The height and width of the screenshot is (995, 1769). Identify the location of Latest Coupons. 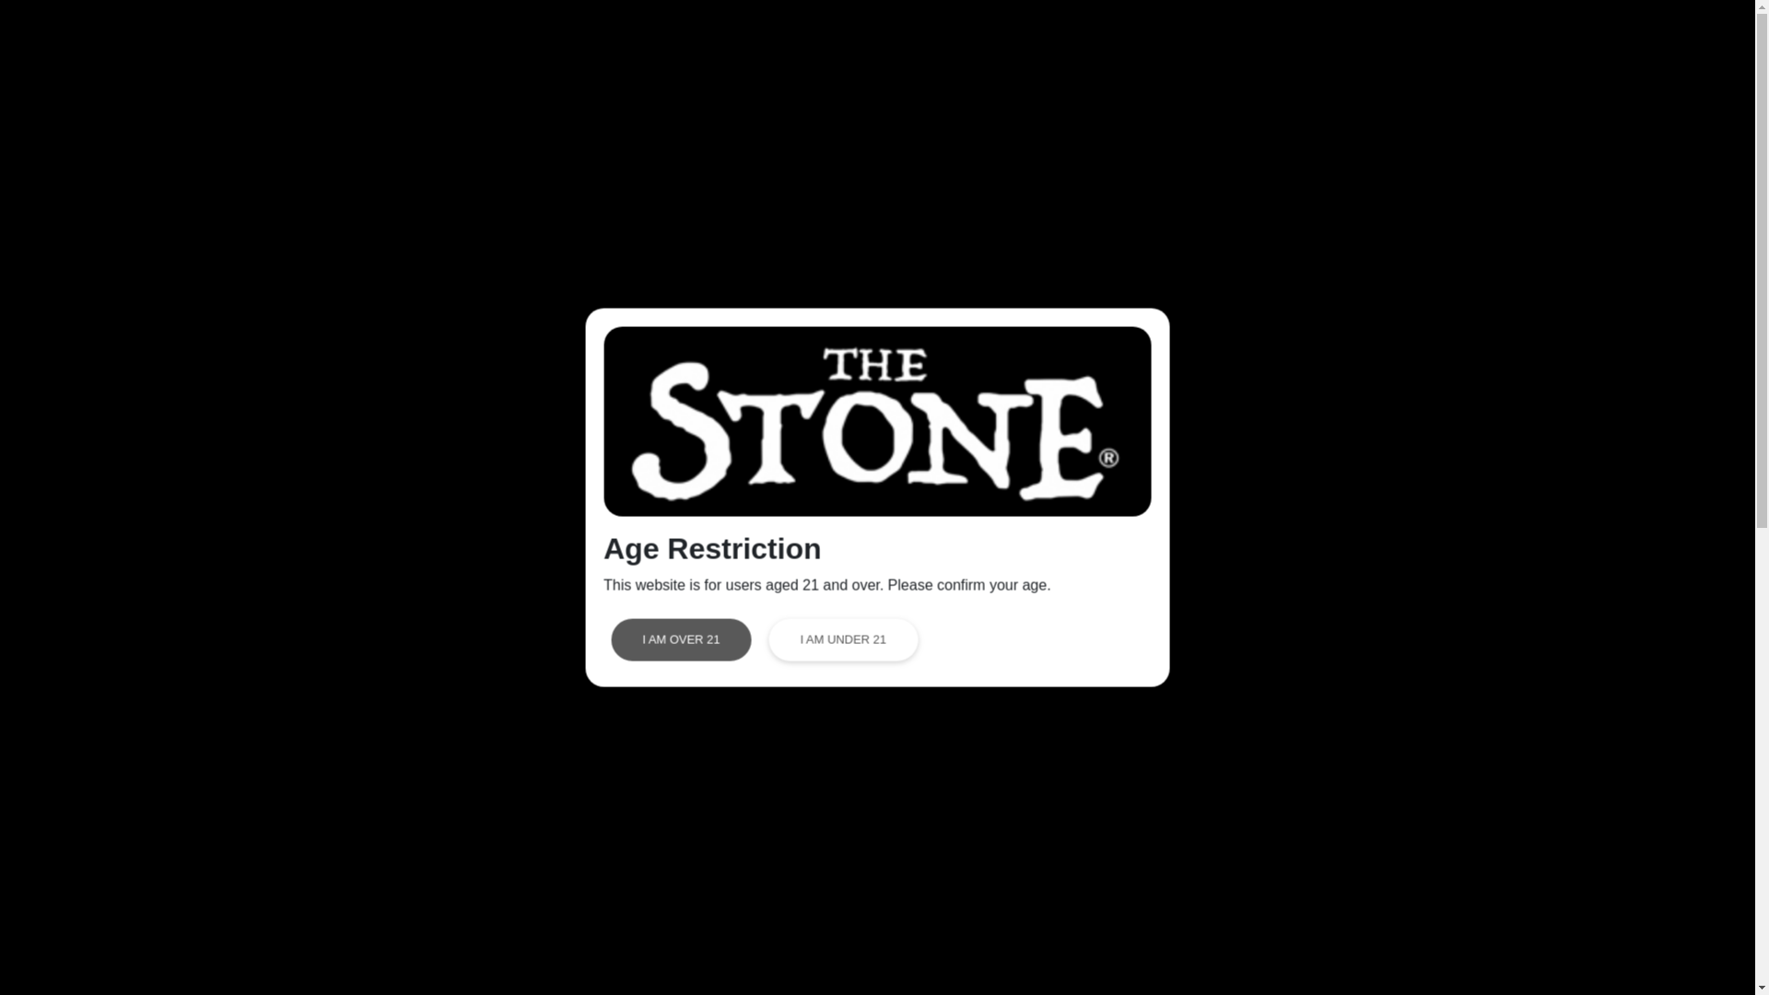
(1393, 40).